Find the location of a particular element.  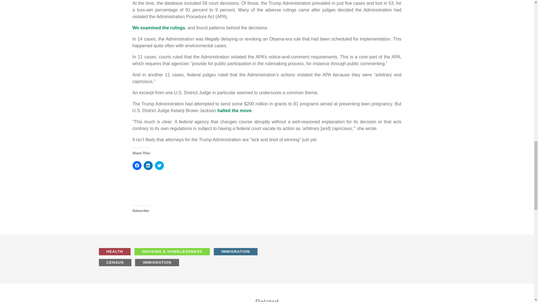

Click to share on Twitter is located at coordinates (159, 166).